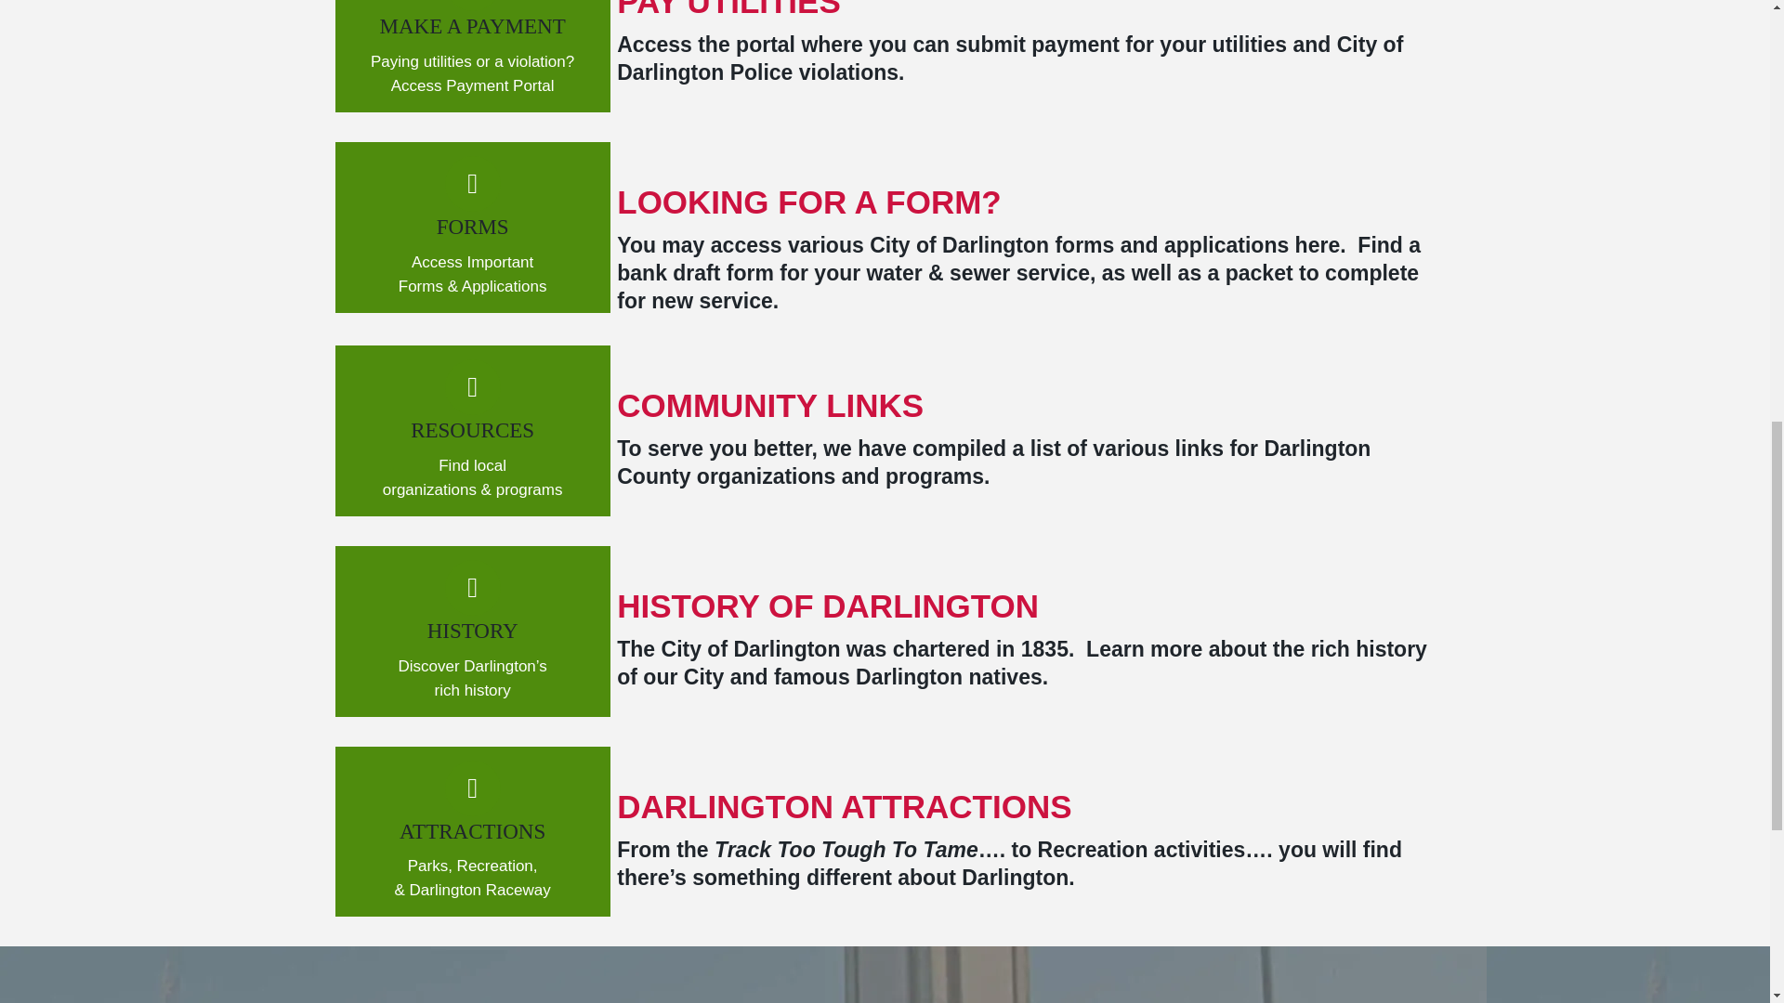 Image resolution: width=1784 pixels, height=1003 pixels. Describe the element at coordinates (472, 832) in the screenshot. I see `ATTRACTIONS` at that location.